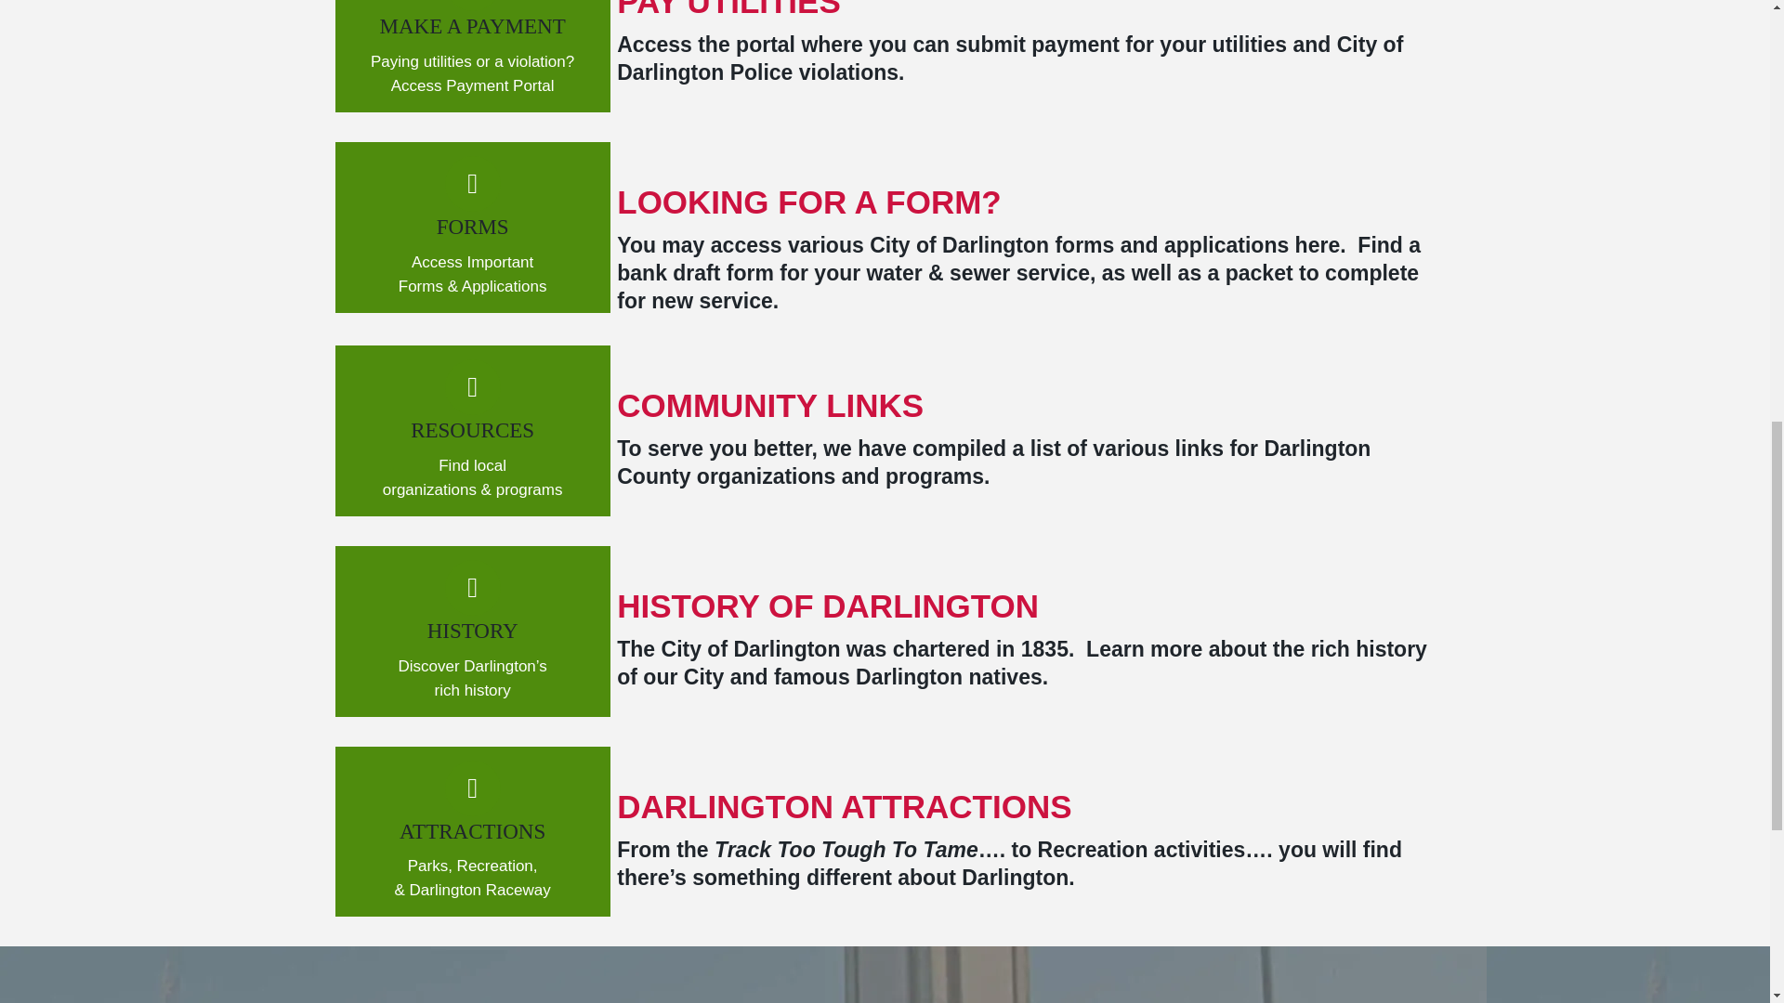 Image resolution: width=1784 pixels, height=1003 pixels. Describe the element at coordinates (472, 832) in the screenshot. I see `ATTRACTIONS` at that location.